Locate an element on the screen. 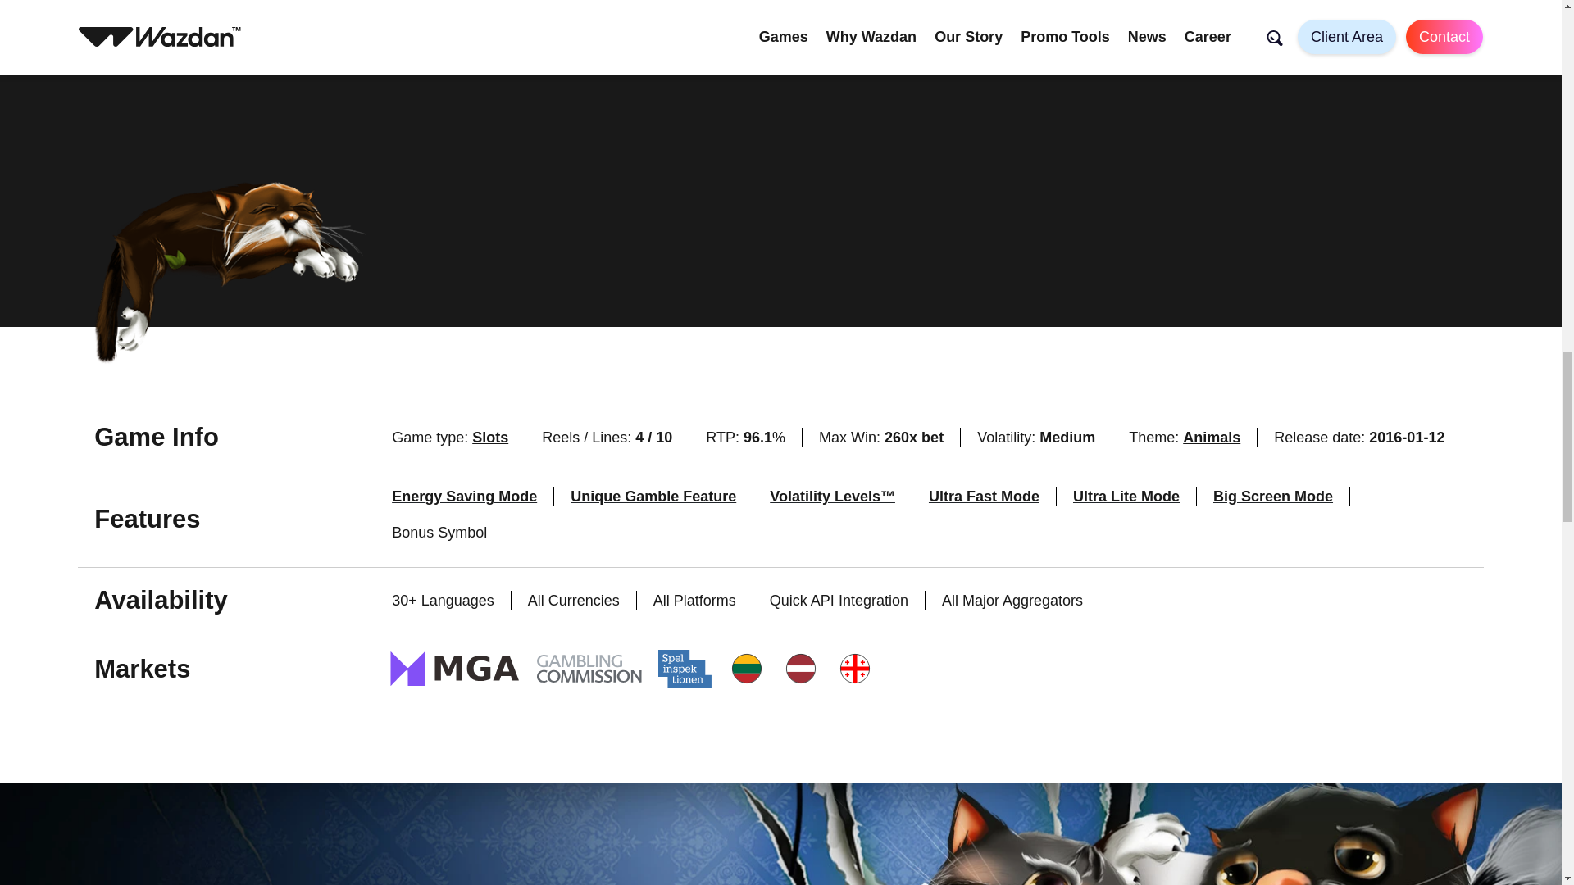  Malta is located at coordinates (454, 669).